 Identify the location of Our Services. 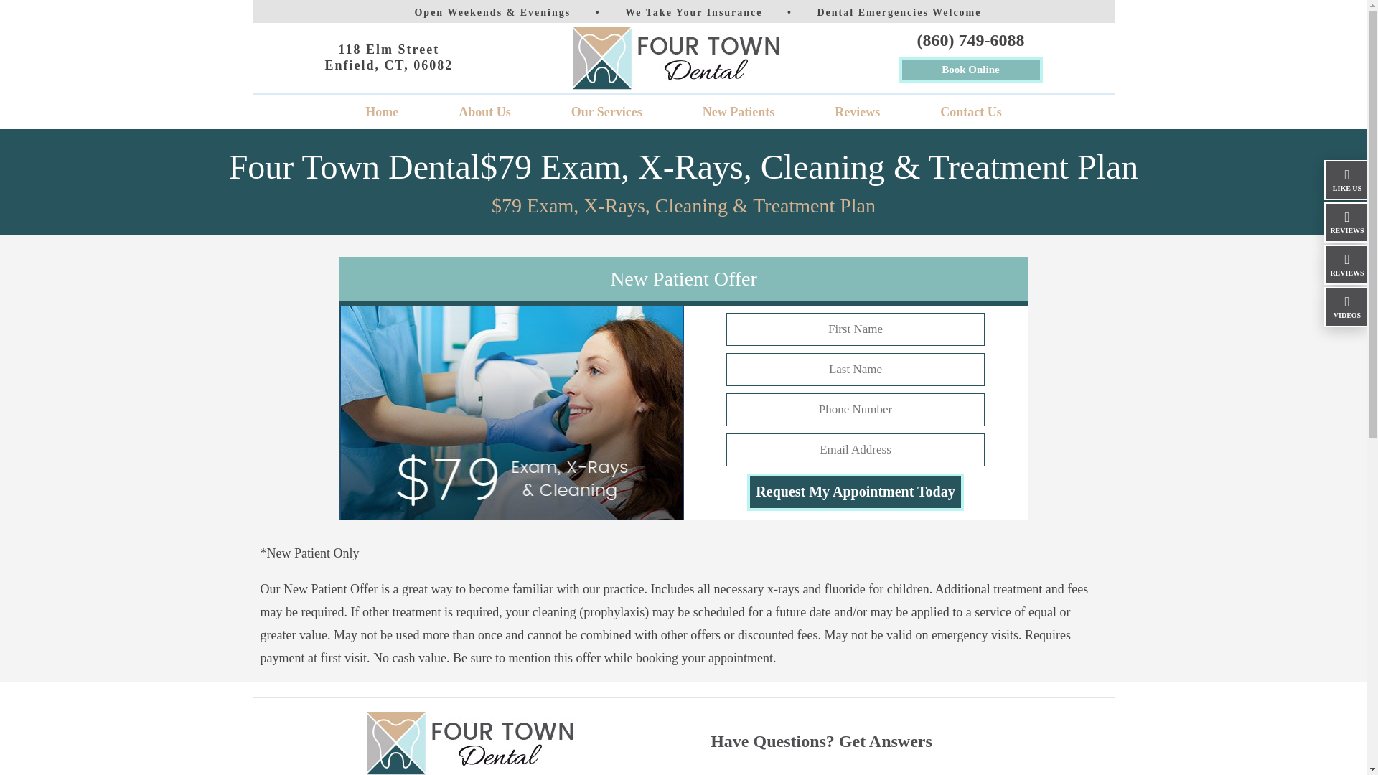
(388, 57).